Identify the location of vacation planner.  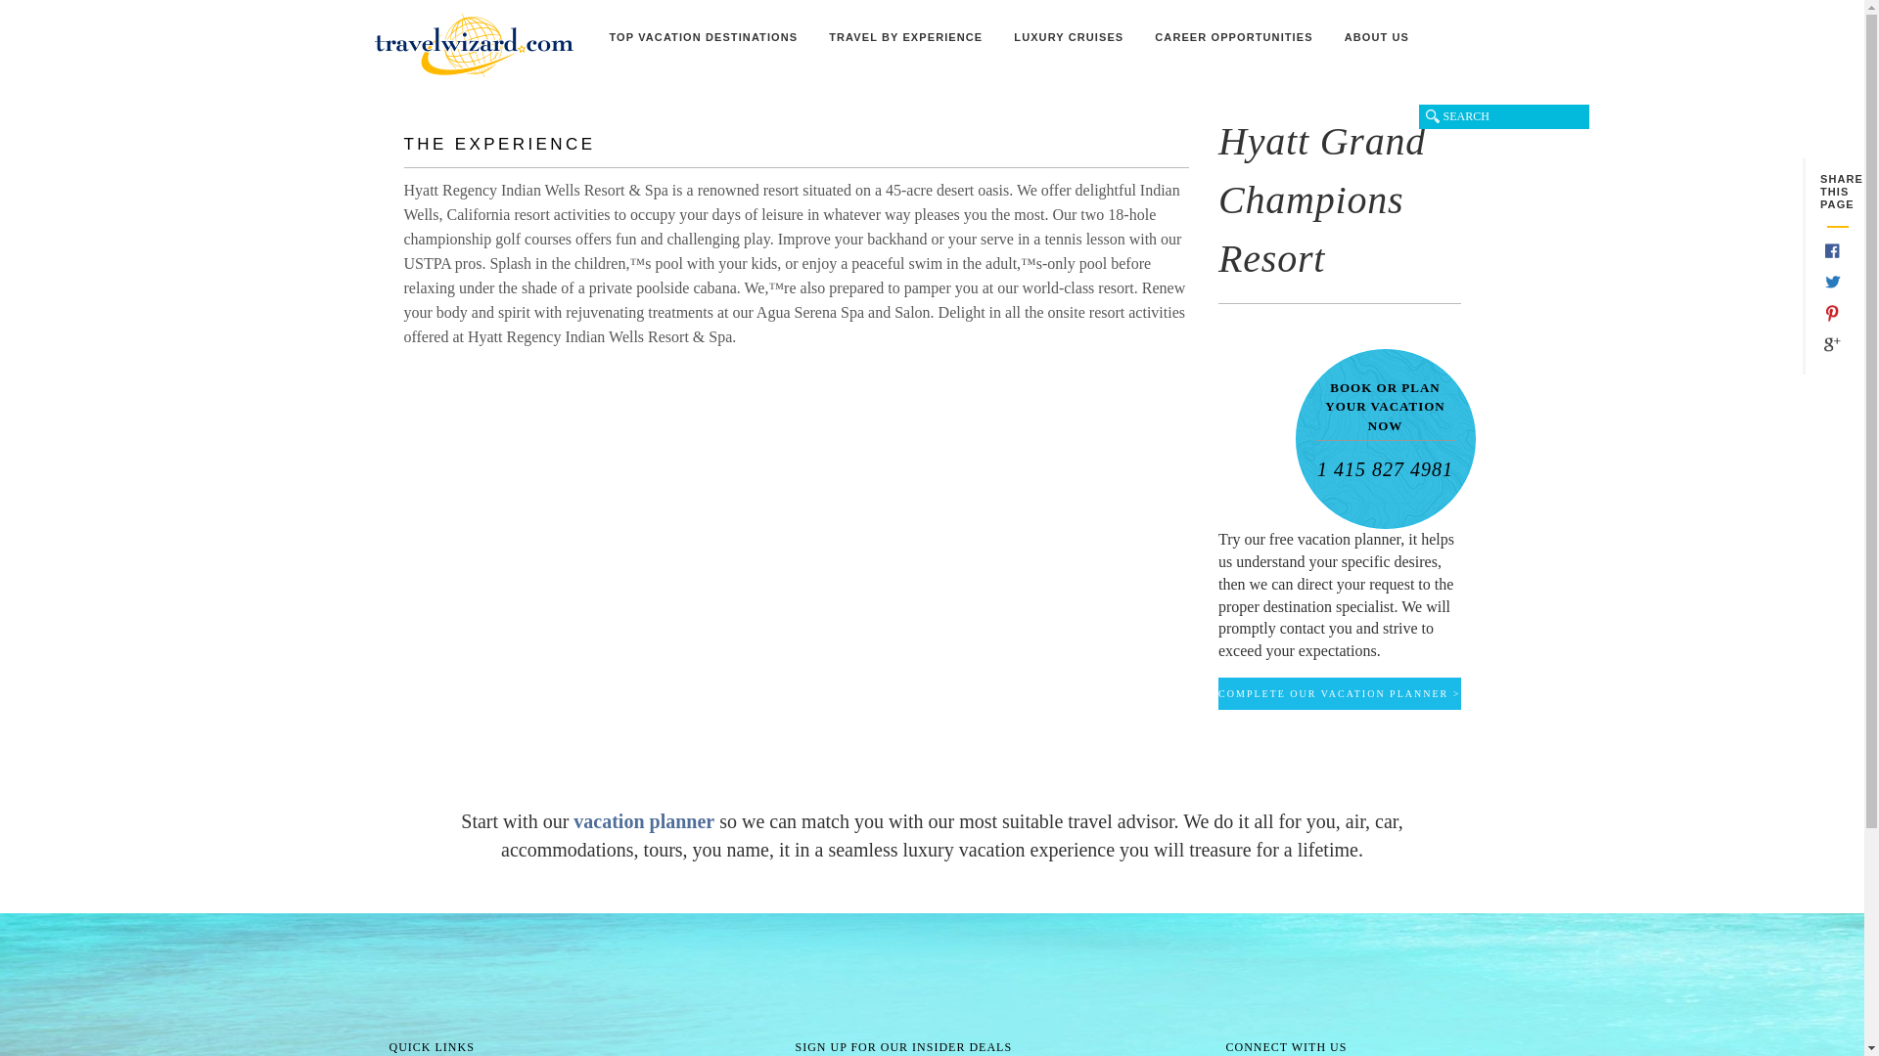
(646, 821).